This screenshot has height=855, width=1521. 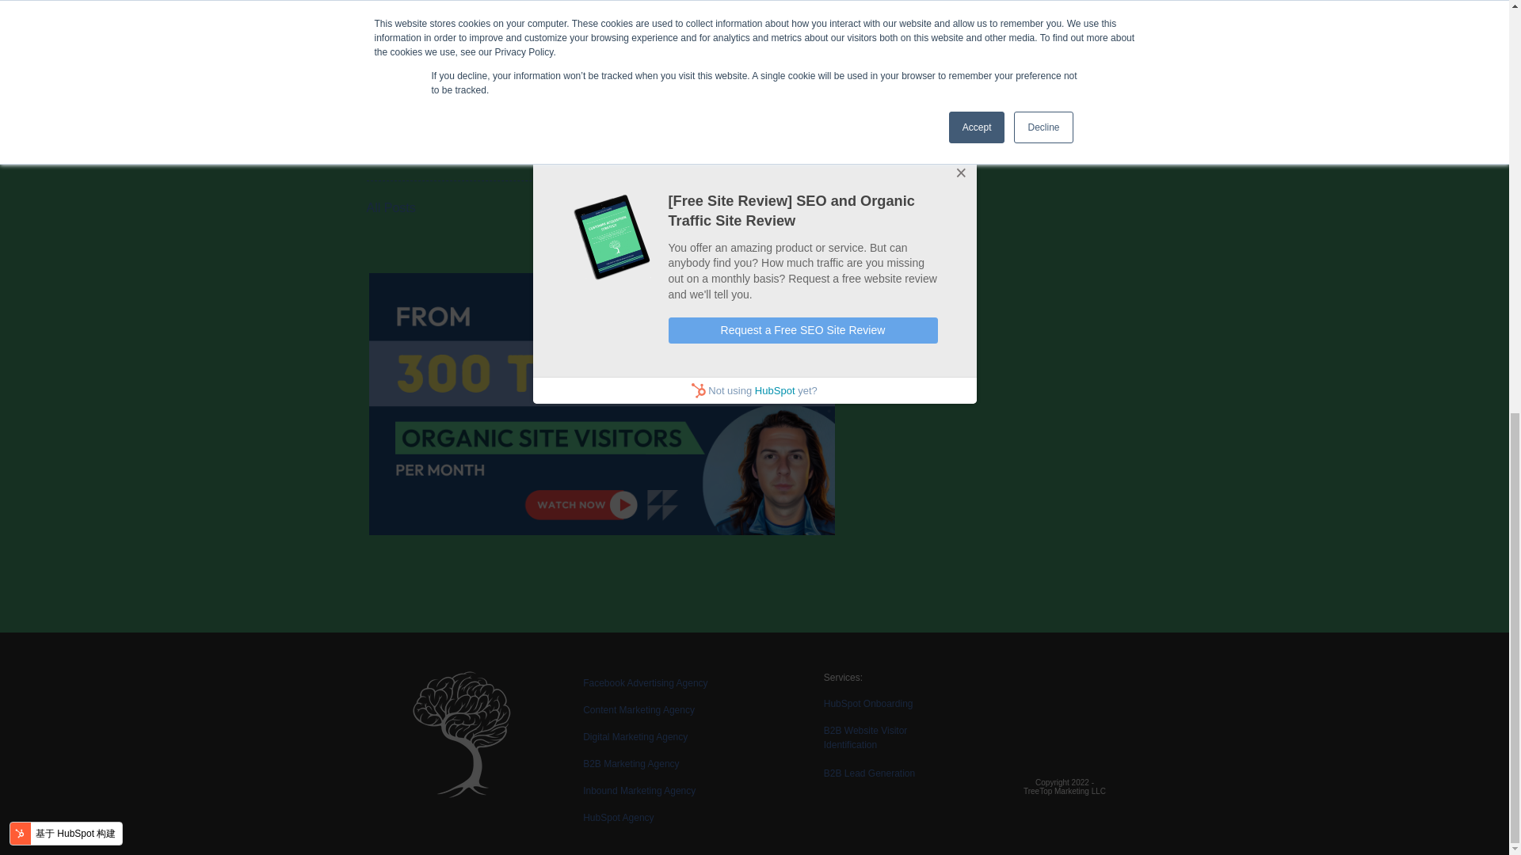 I want to click on All Posts, so click(x=621, y=207).